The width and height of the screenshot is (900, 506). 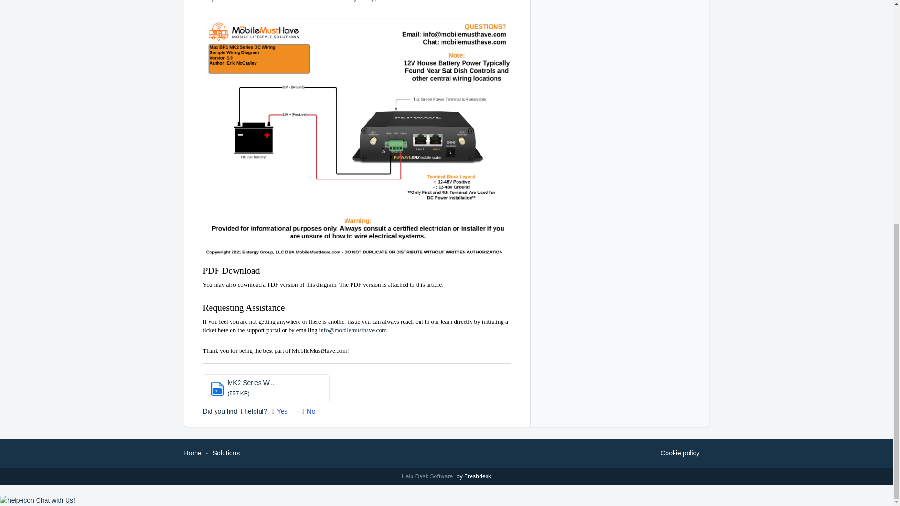 I want to click on Home, so click(x=192, y=453).